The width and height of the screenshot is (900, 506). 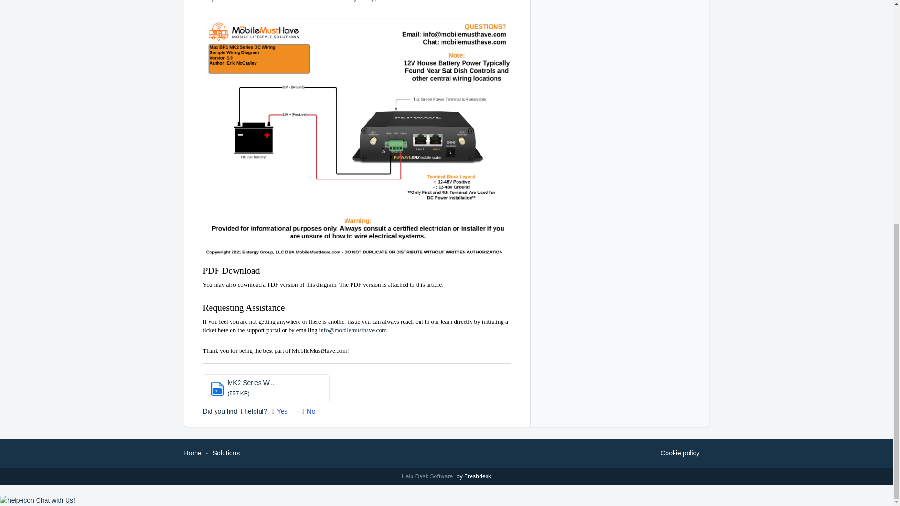 I want to click on Home, so click(x=192, y=453).